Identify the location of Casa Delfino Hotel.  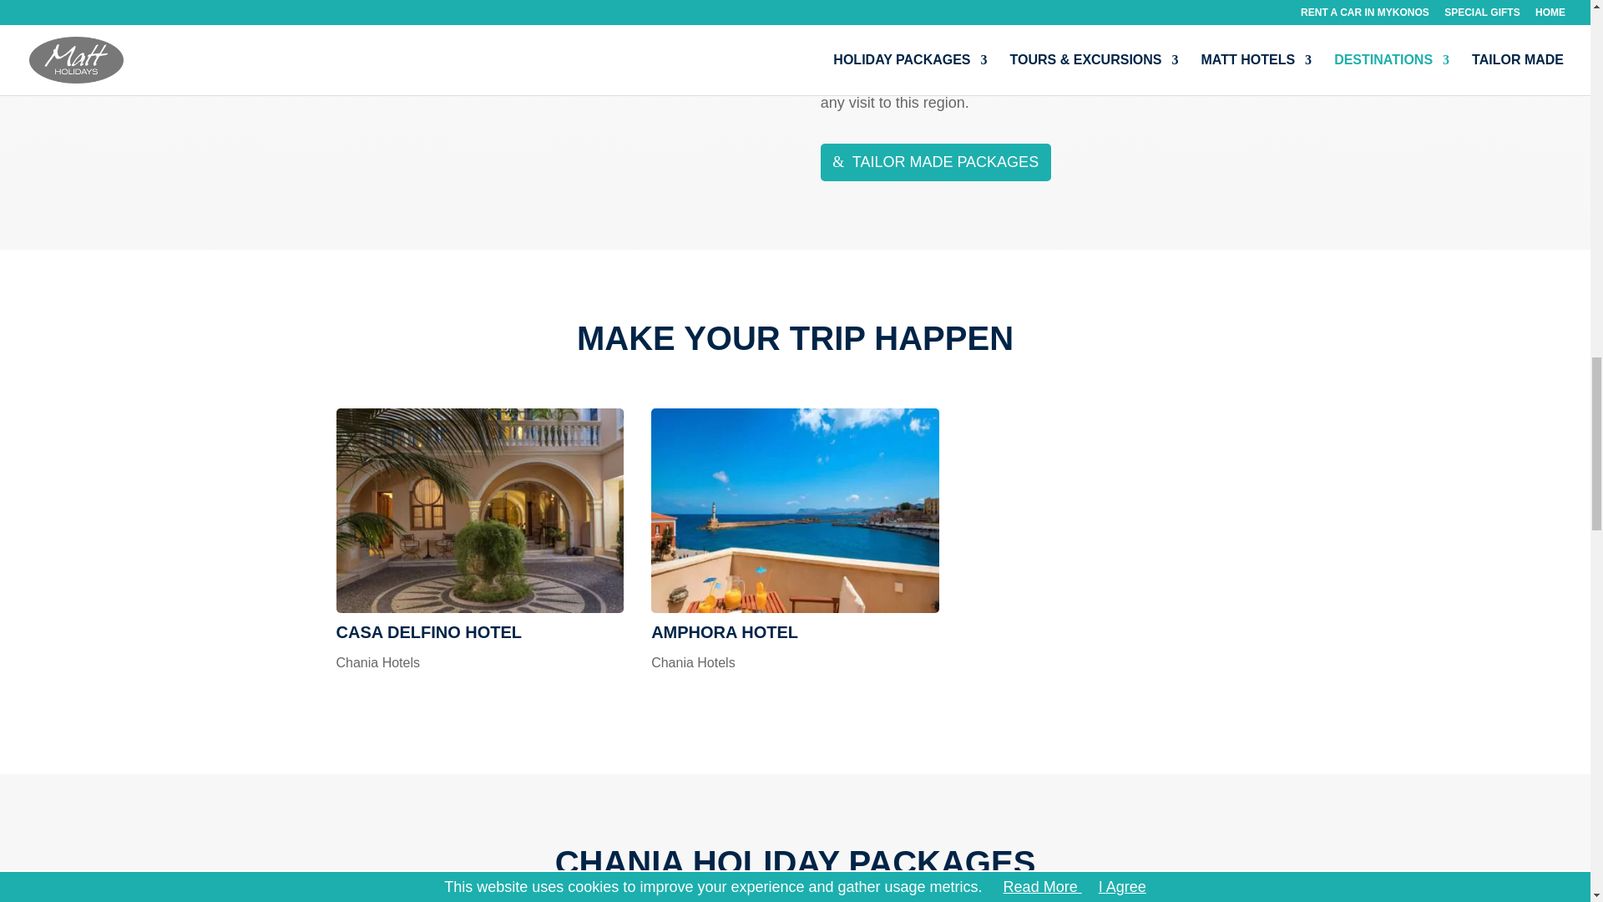
(479, 511).